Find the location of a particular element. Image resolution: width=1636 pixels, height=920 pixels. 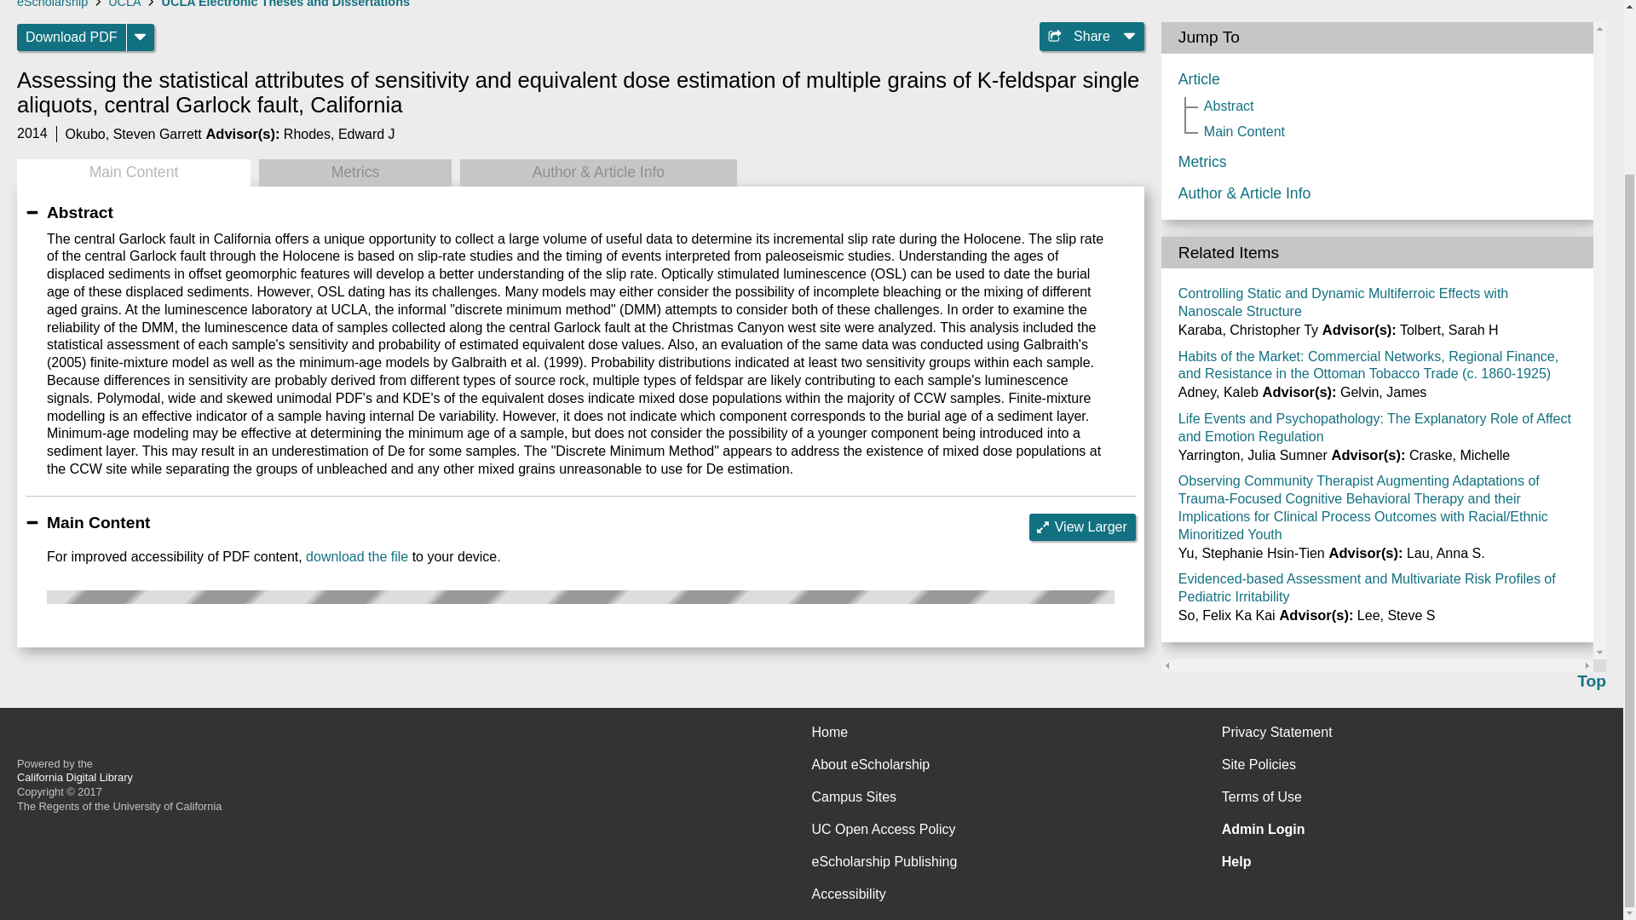

Main Content is located at coordinates (133, 172).